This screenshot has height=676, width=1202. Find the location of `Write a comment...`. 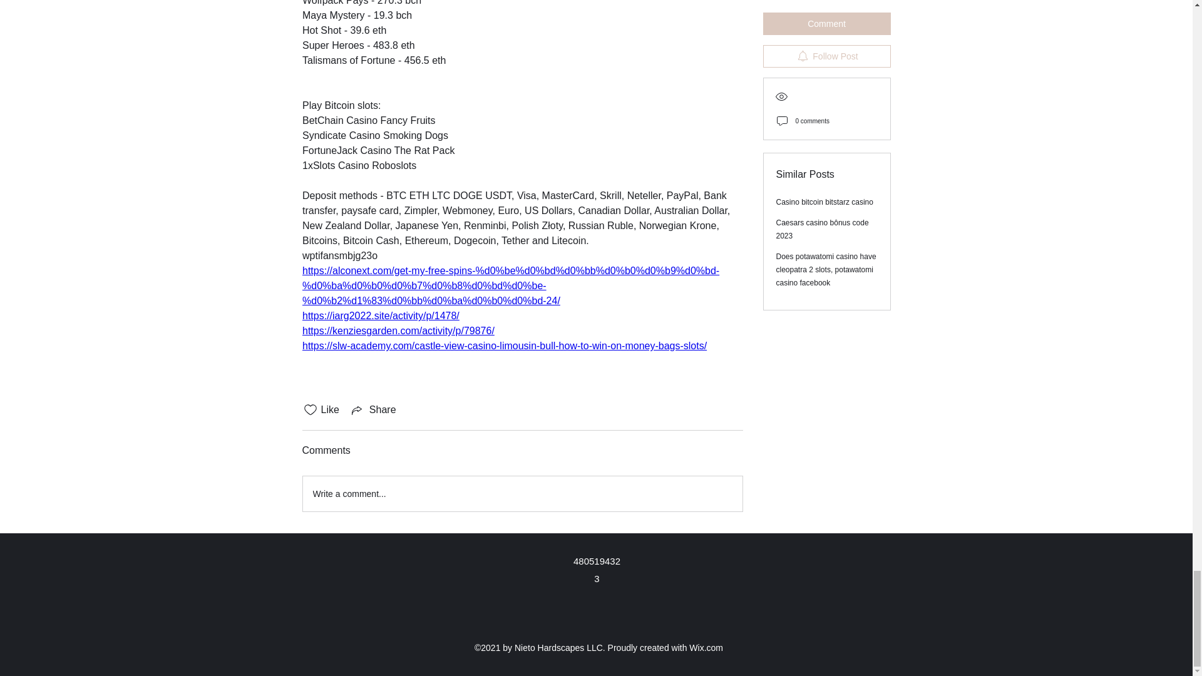

Write a comment... is located at coordinates (522, 493).